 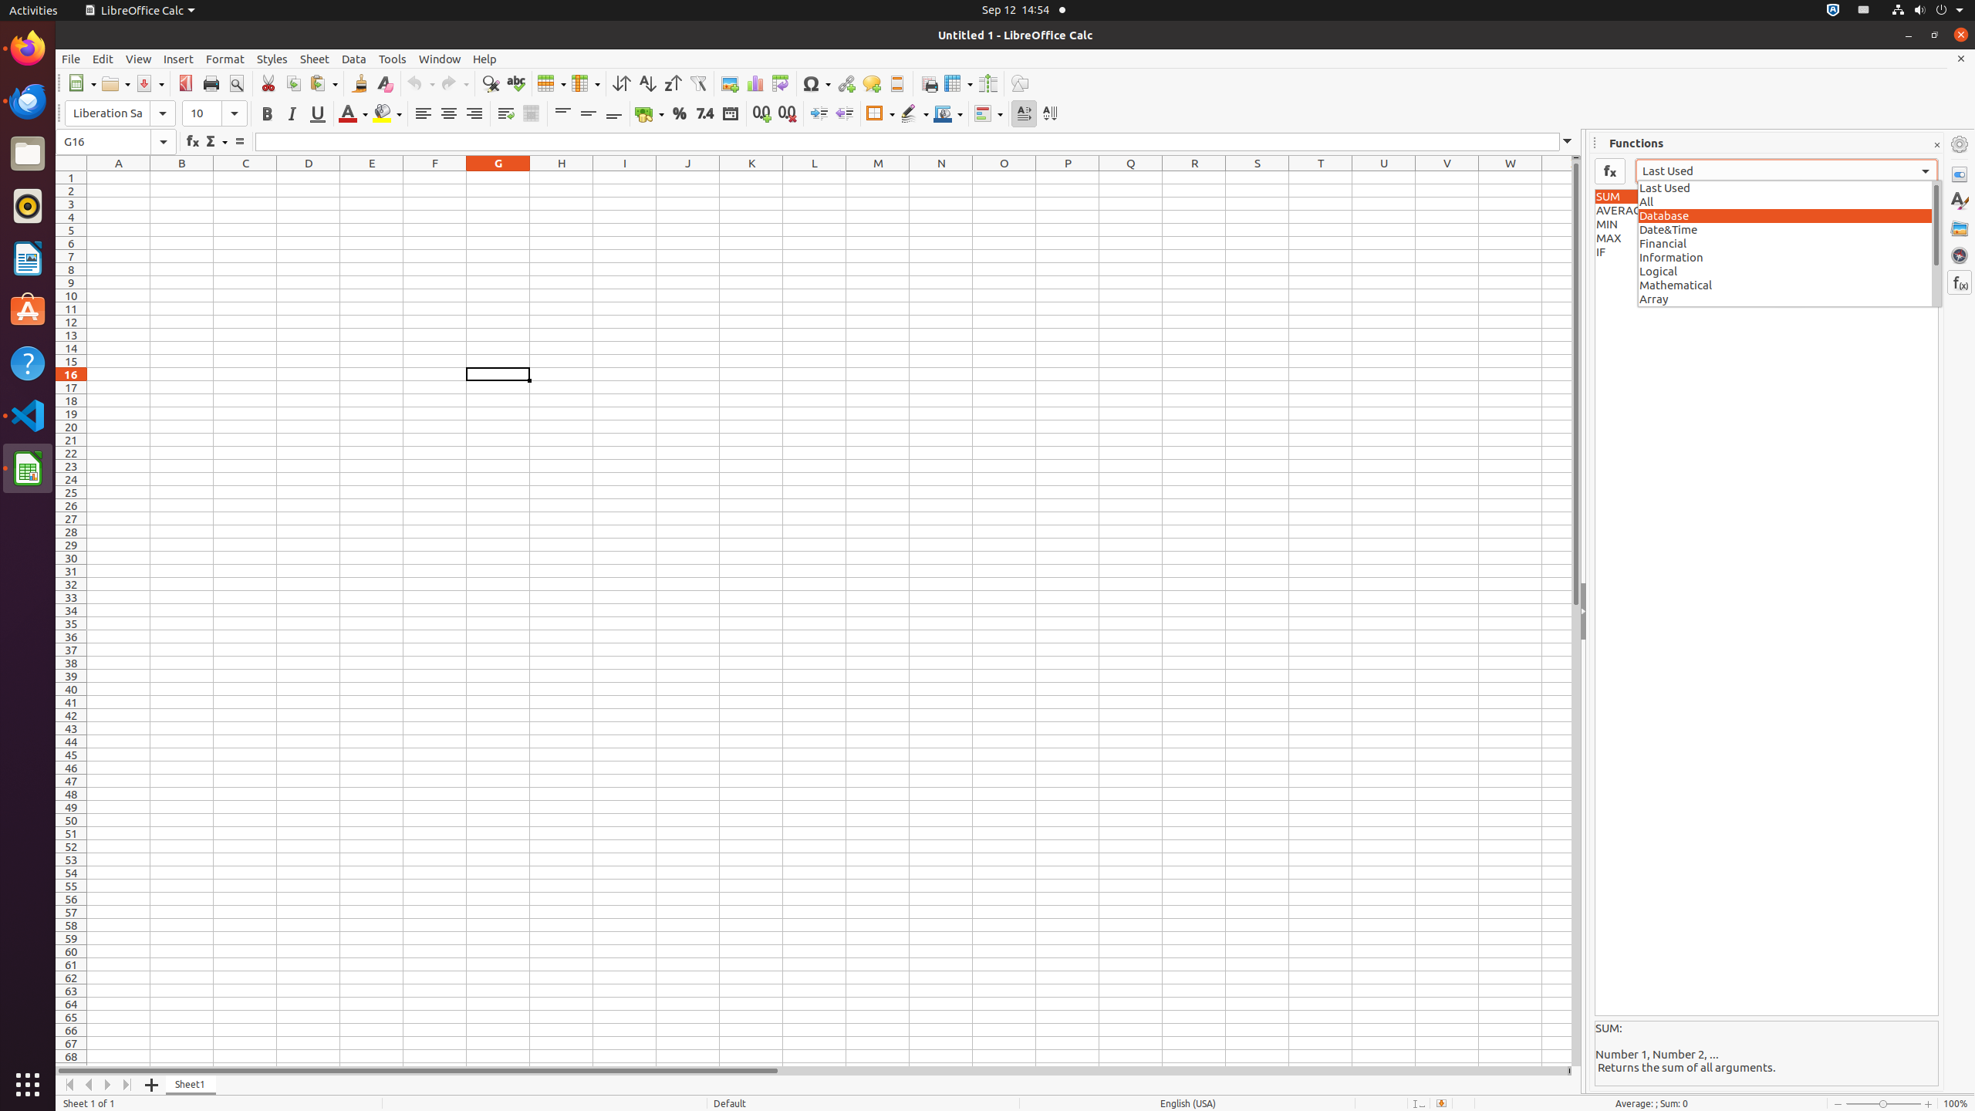 What do you see at coordinates (1790, 285) in the screenshot?
I see `Mathematical` at bounding box center [1790, 285].